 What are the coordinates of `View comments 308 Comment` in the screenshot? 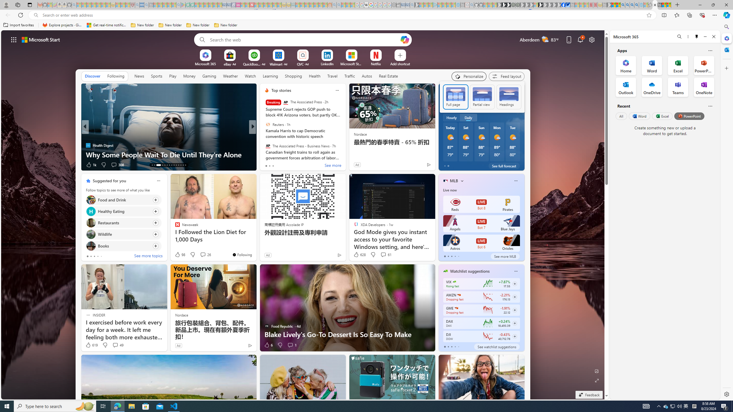 It's located at (113, 165).